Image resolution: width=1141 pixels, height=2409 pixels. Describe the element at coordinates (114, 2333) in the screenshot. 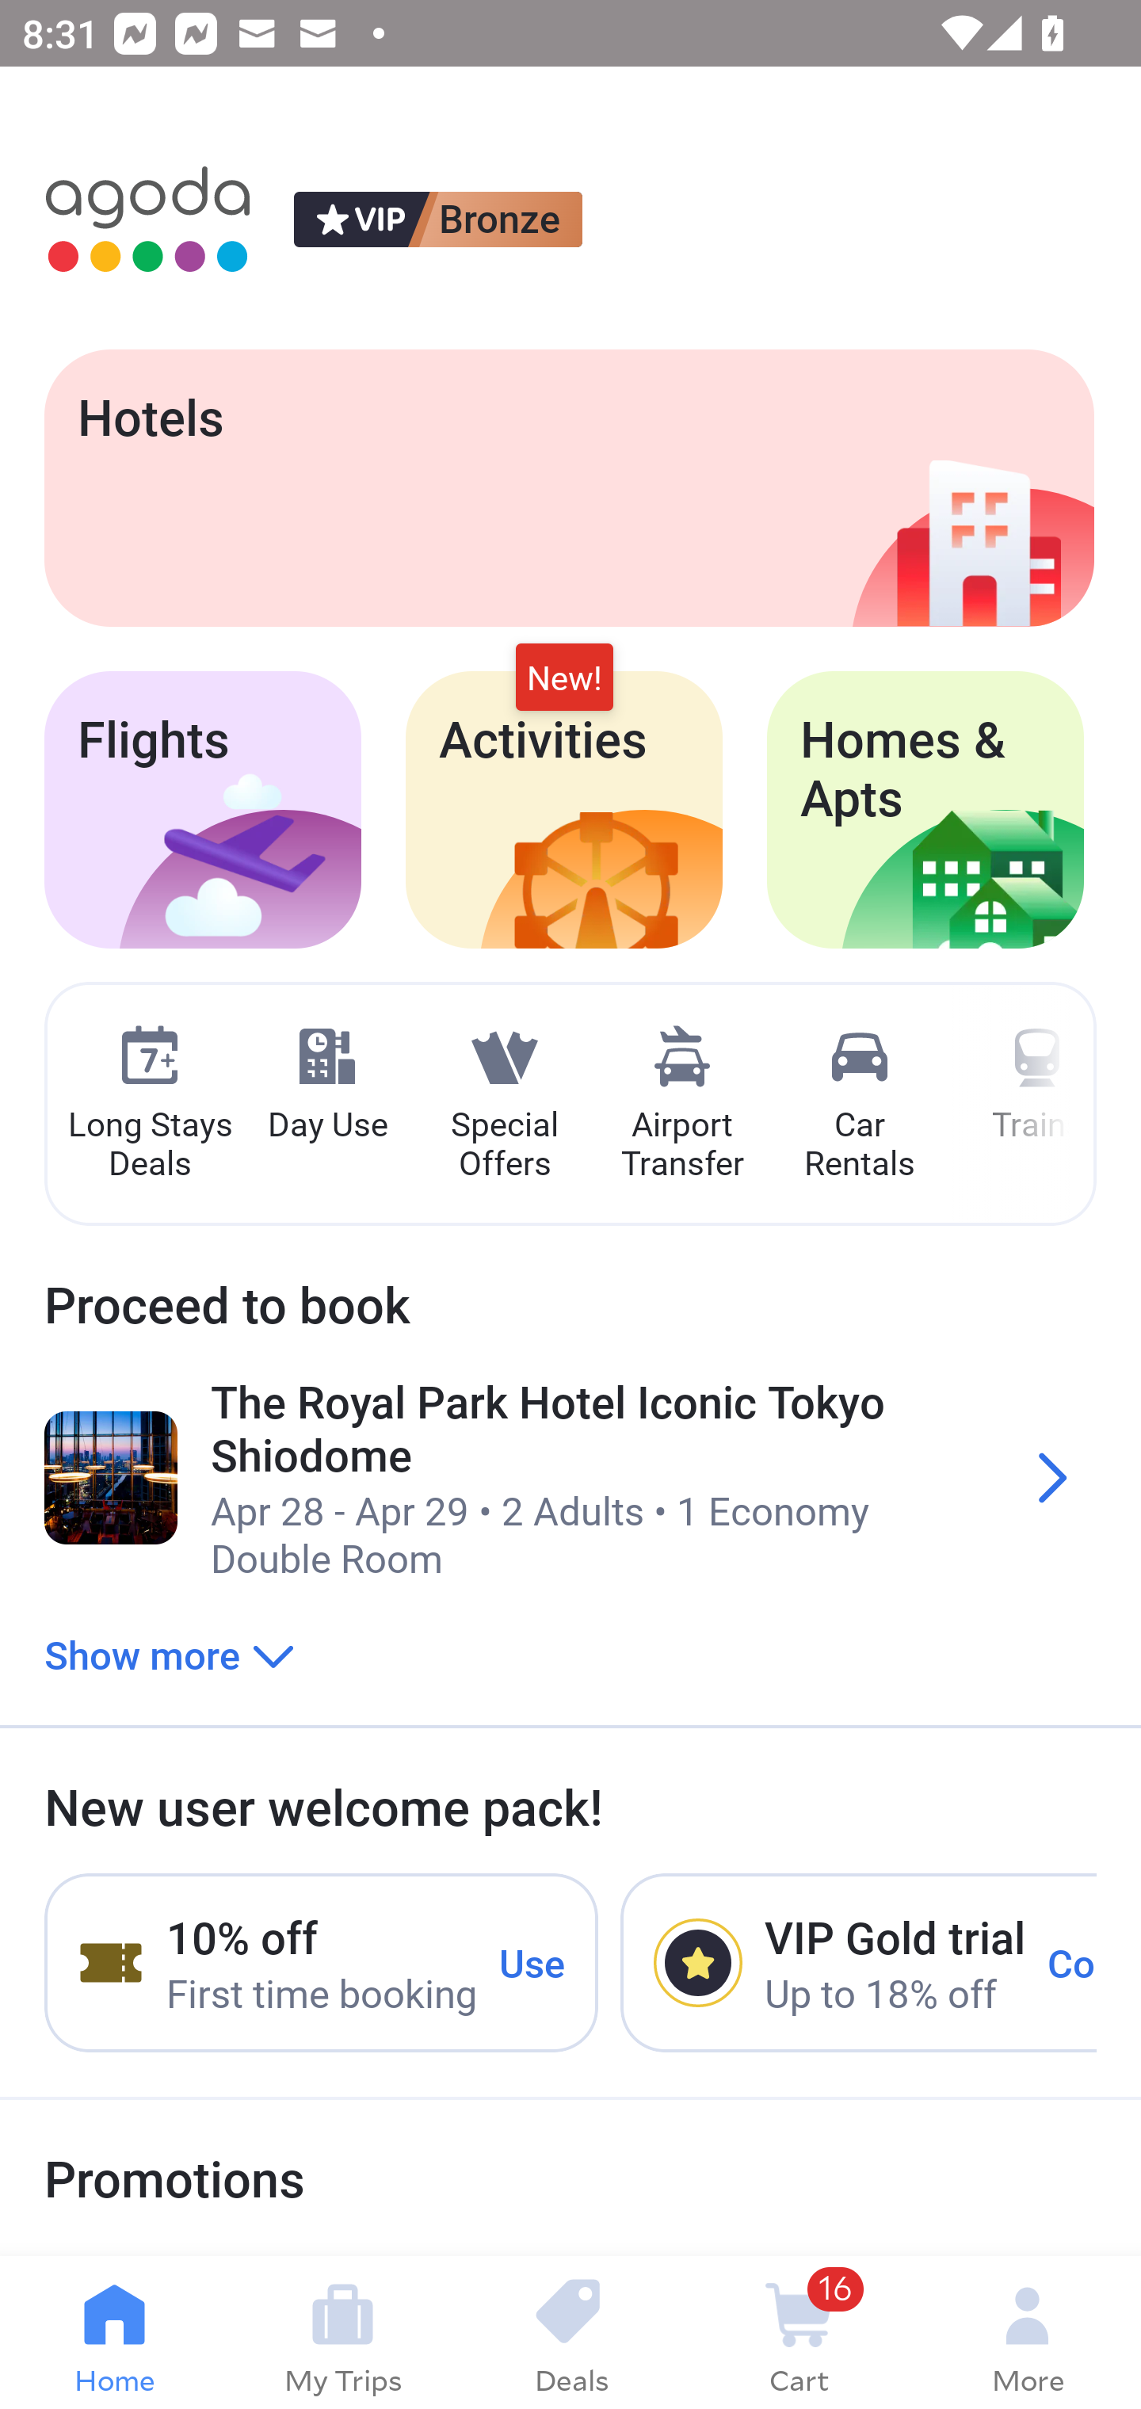

I see `Home` at that location.